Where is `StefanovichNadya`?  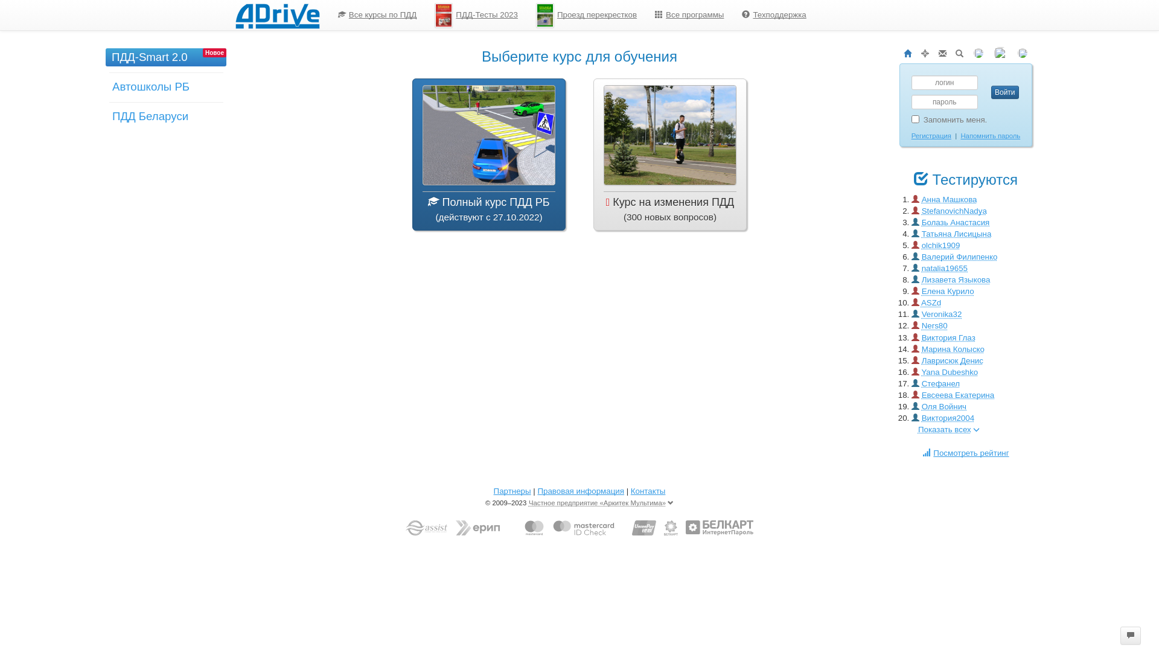
StefanovichNadya is located at coordinates (954, 211).